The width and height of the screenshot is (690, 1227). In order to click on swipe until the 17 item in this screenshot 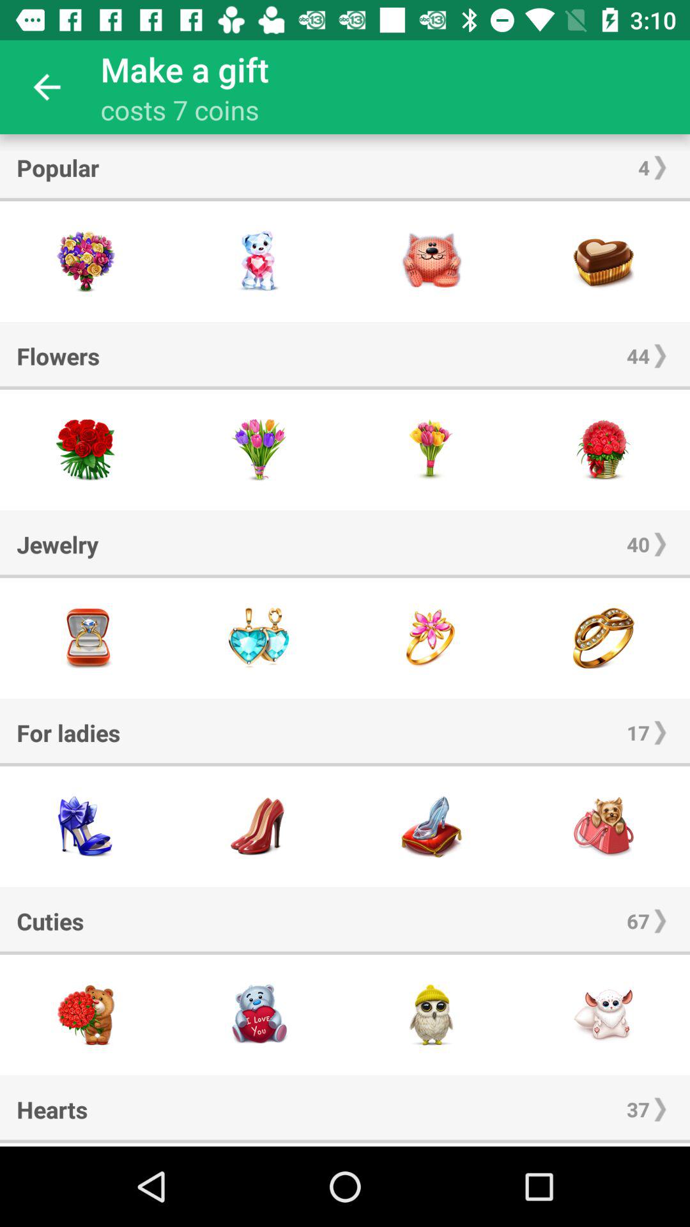, I will do `click(638, 732)`.